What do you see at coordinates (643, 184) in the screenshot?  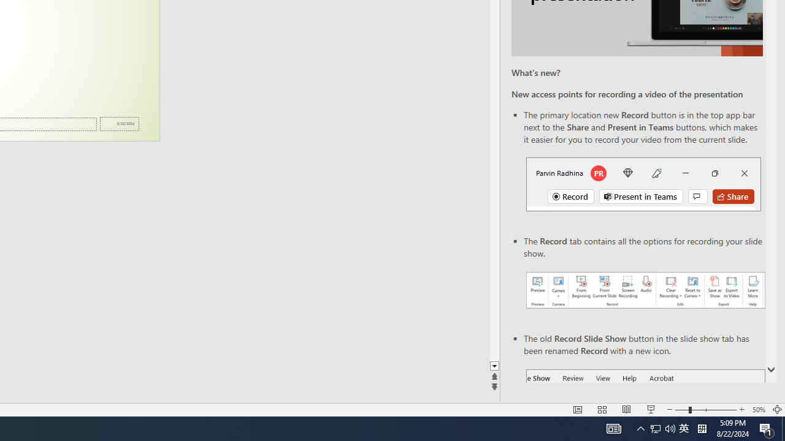 I see `Record button in top bar` at bounding box center [643, 184].